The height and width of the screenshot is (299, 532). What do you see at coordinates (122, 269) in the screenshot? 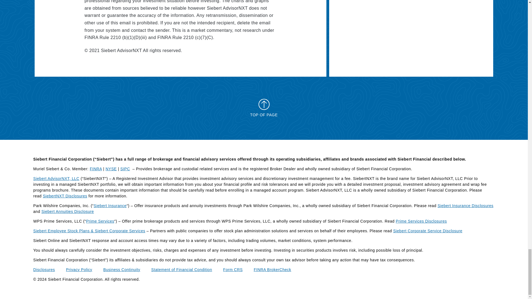
I see `Business Continuity` at bounding box center [122, 269].